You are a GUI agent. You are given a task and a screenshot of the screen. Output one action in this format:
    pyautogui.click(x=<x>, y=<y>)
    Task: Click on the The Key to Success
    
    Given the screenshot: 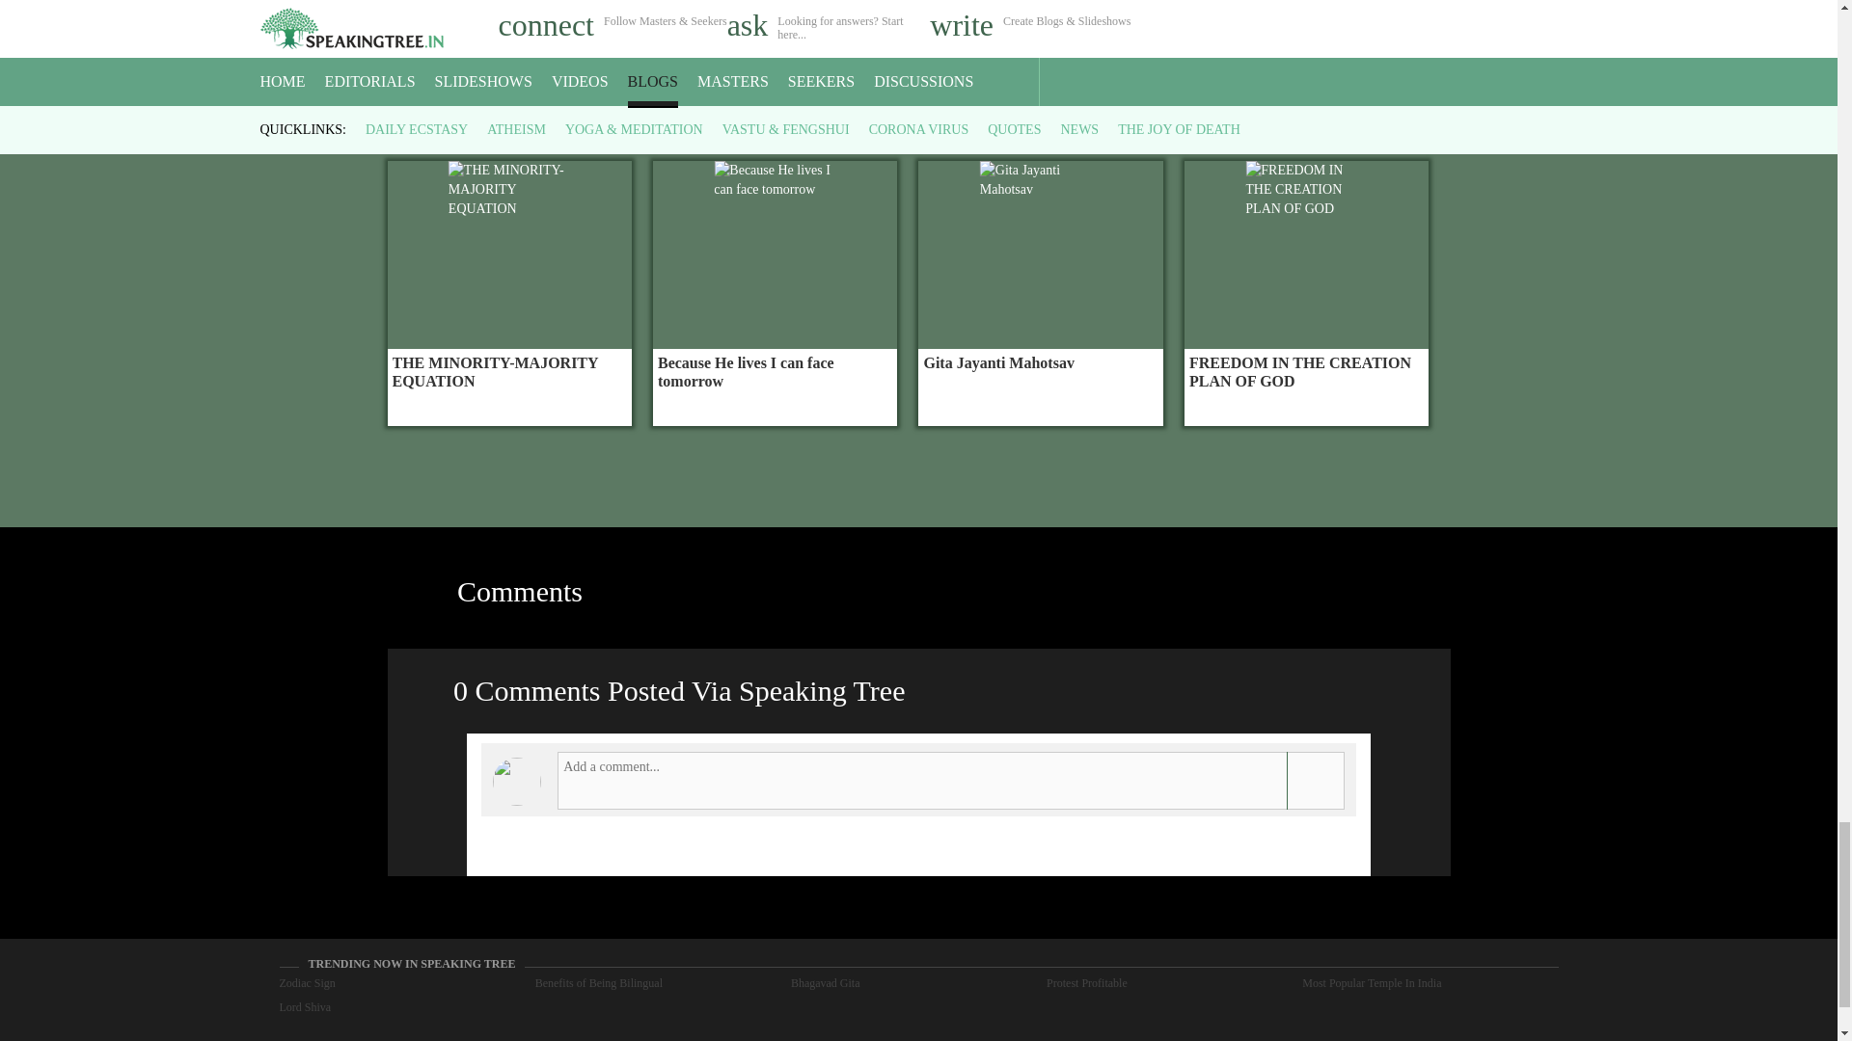 What is the action you would take?
    pyautogui.click(x=509, y=34)
    